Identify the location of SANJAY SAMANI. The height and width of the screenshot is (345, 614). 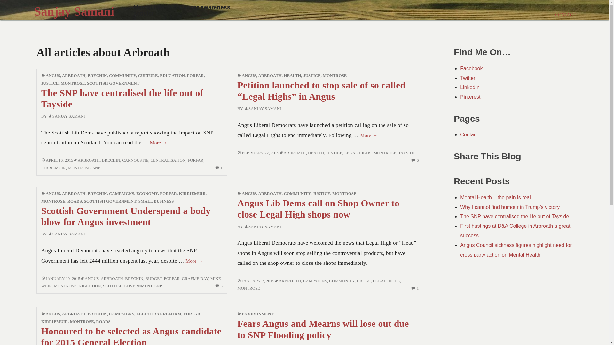
(67, 116).